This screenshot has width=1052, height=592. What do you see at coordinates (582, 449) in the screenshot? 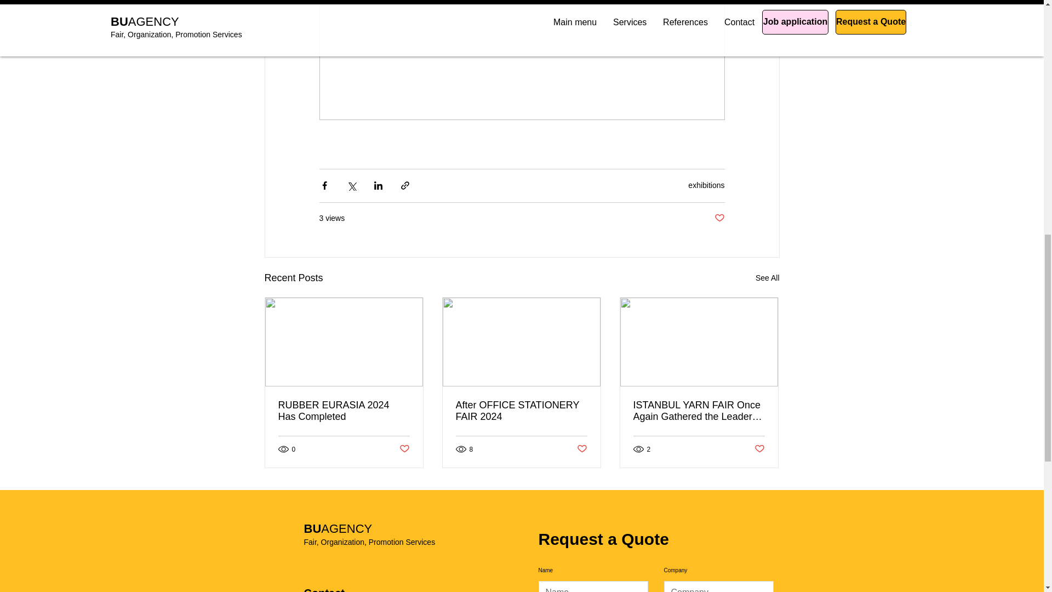
I see `Post not marked as liked` at bounding box center [582, 449].